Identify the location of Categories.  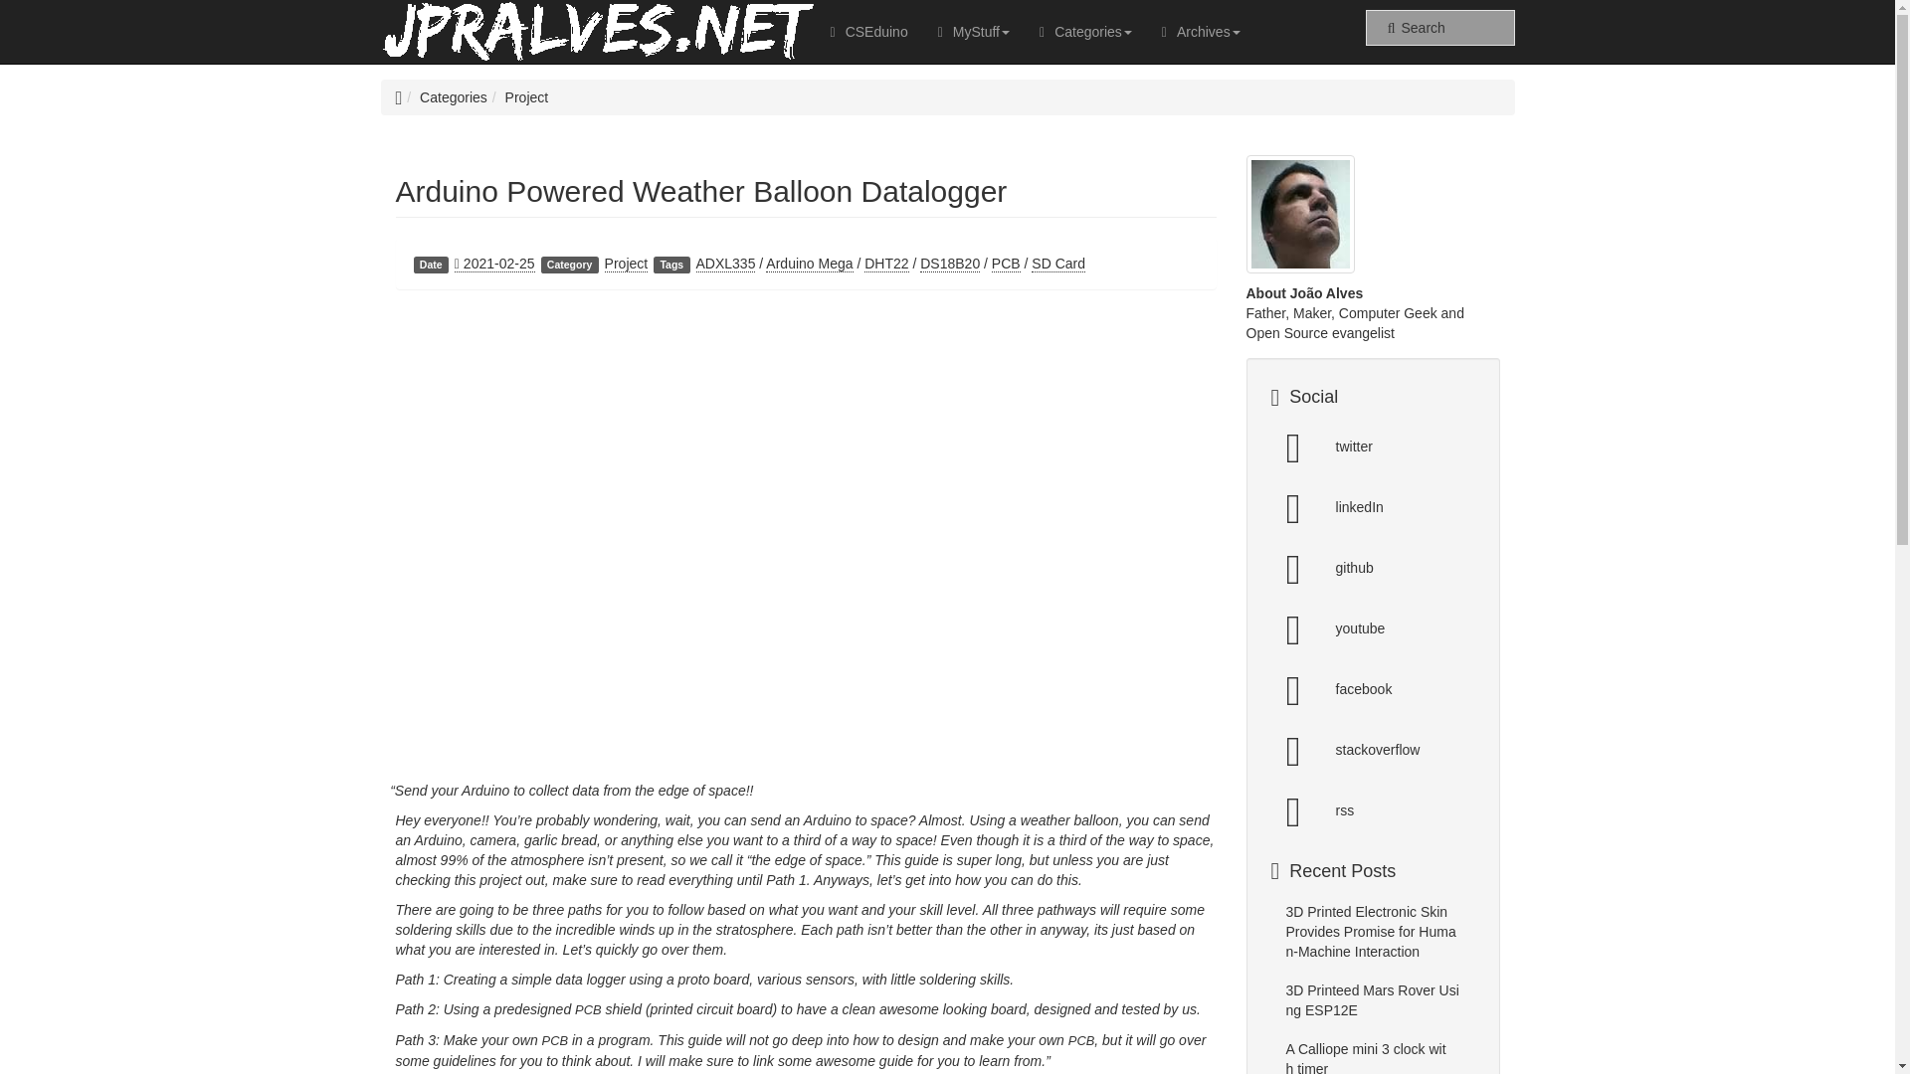
(454, 96).